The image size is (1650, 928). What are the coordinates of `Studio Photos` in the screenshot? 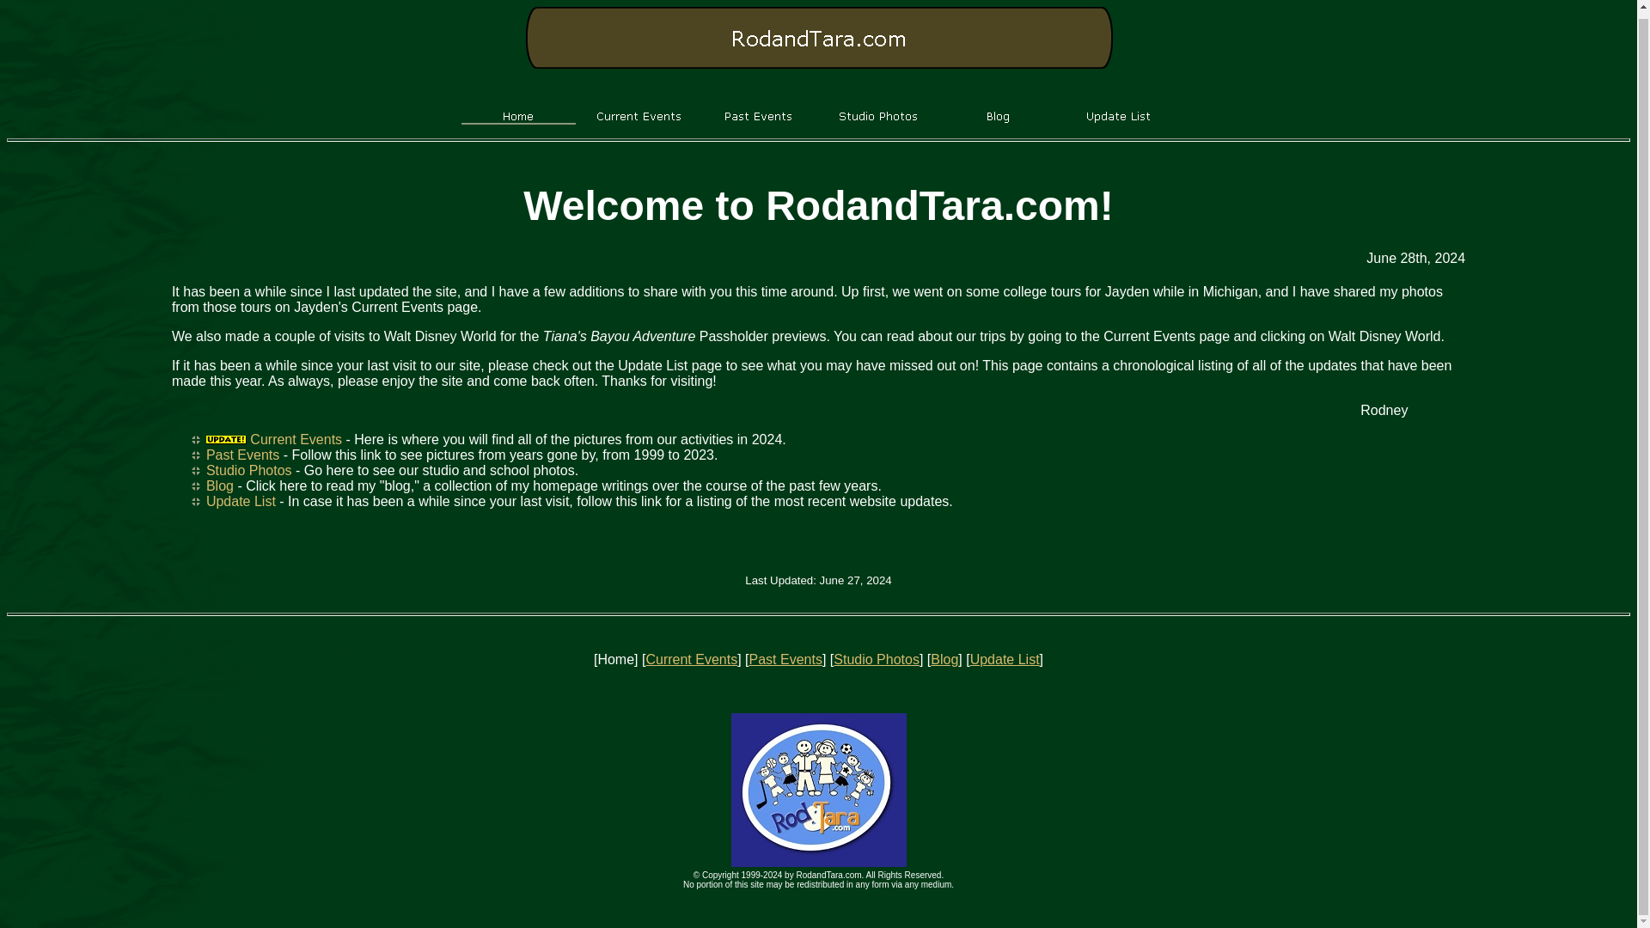 It's located at (249, 470).